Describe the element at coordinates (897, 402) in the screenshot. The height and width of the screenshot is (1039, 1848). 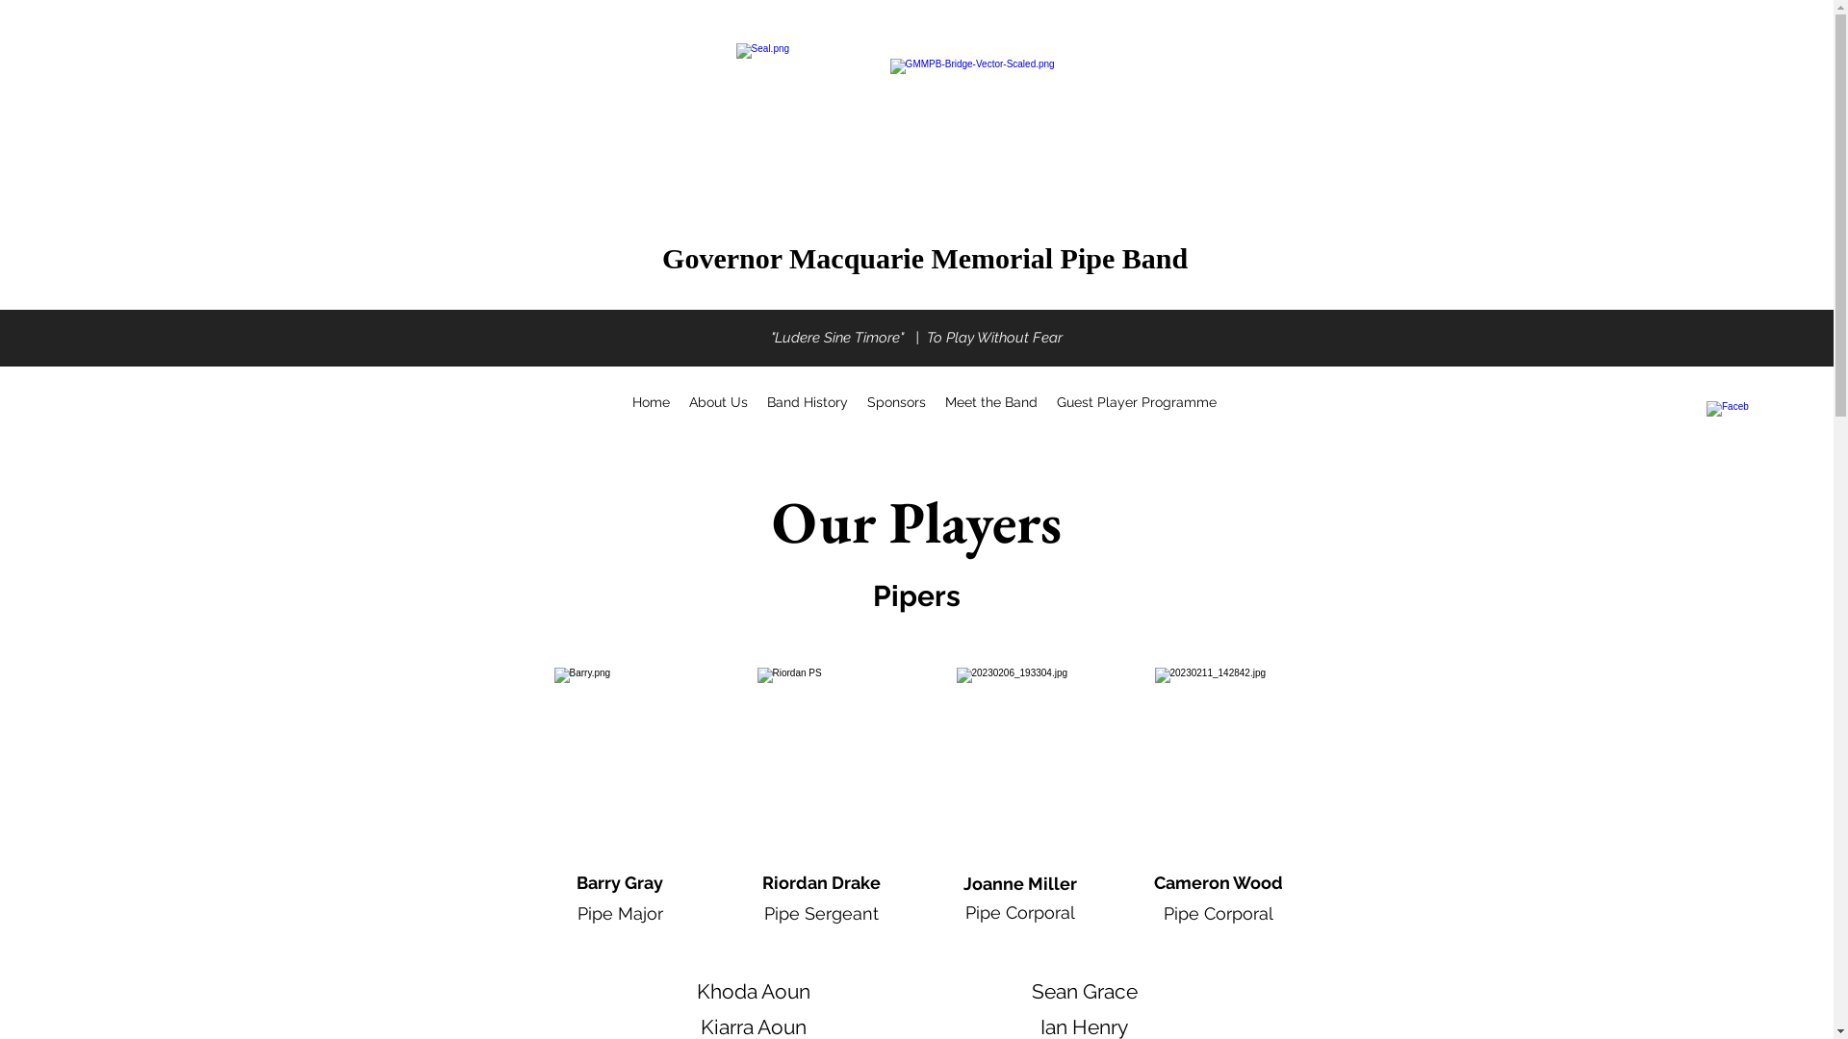
I see `Sponsors` at that location.